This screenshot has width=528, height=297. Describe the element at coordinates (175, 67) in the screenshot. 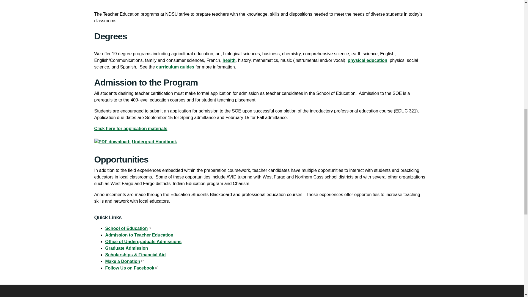

I see `External link` at that location.